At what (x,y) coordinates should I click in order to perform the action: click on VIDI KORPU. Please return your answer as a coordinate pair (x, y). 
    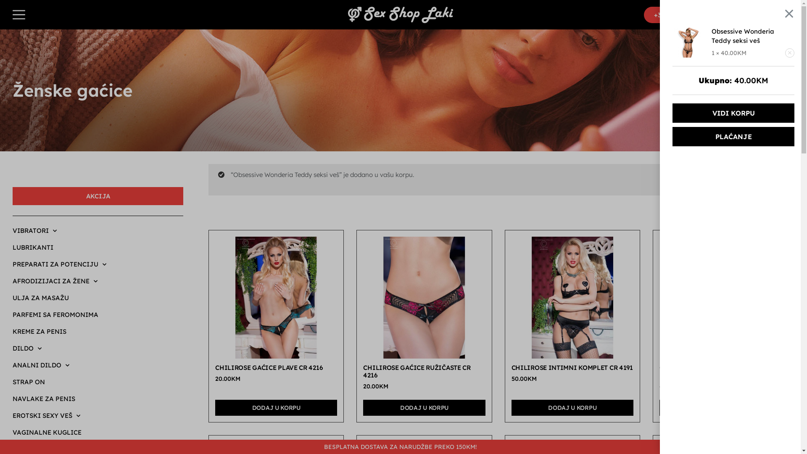
    Looking at the image, I should click on (733, 113).